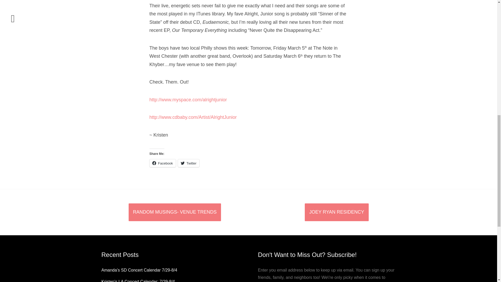 The height and width of the screenshot is (282, 501). What do you see at coordinates (162, 163) in the screenshot?
I see `Click to share on Facebook` at bounding box center [162, 163].